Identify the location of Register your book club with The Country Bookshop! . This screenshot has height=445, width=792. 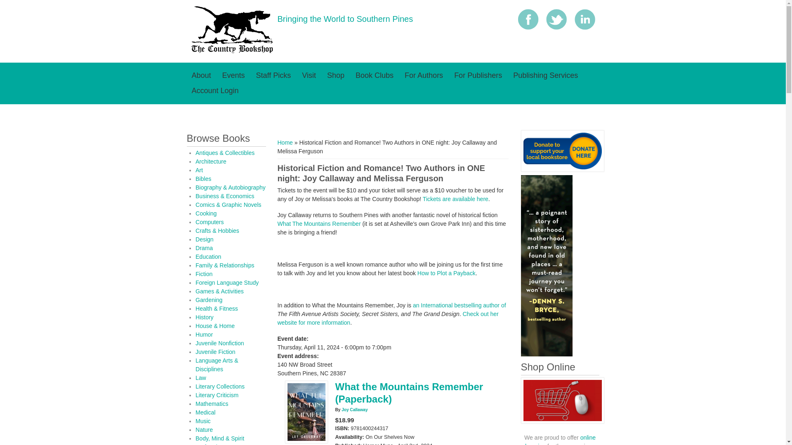
(375, 75).